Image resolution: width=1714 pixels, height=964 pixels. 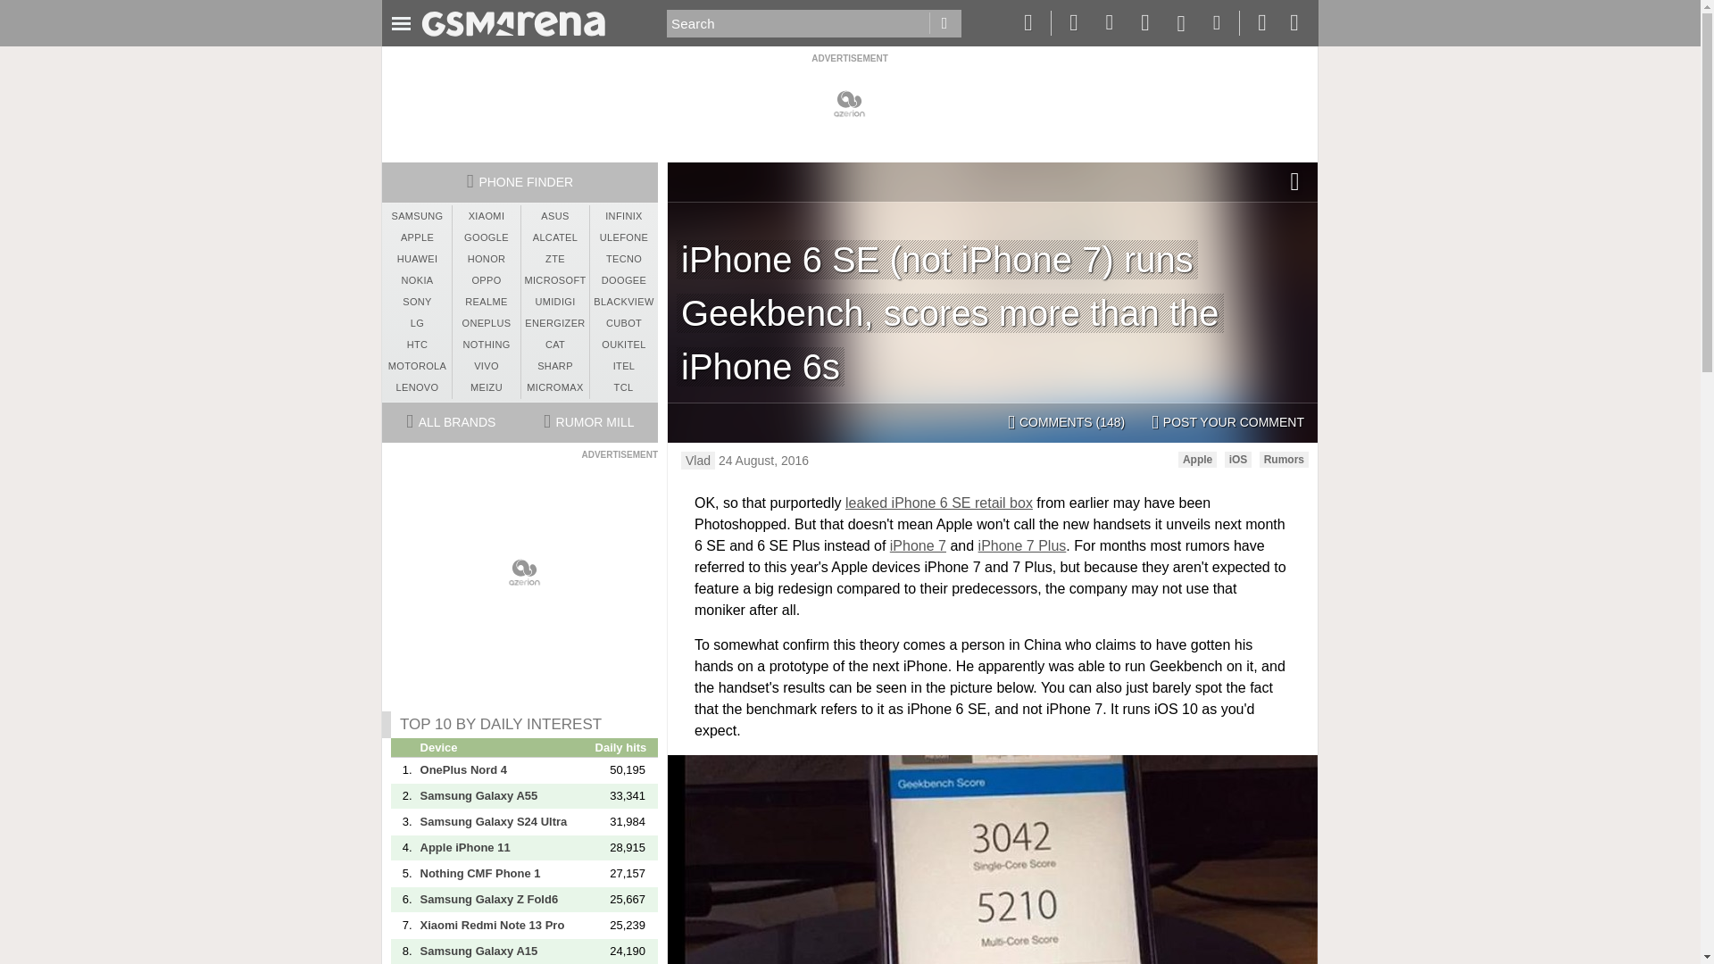 I want to click on iOS, so click(x=1239, y=459).